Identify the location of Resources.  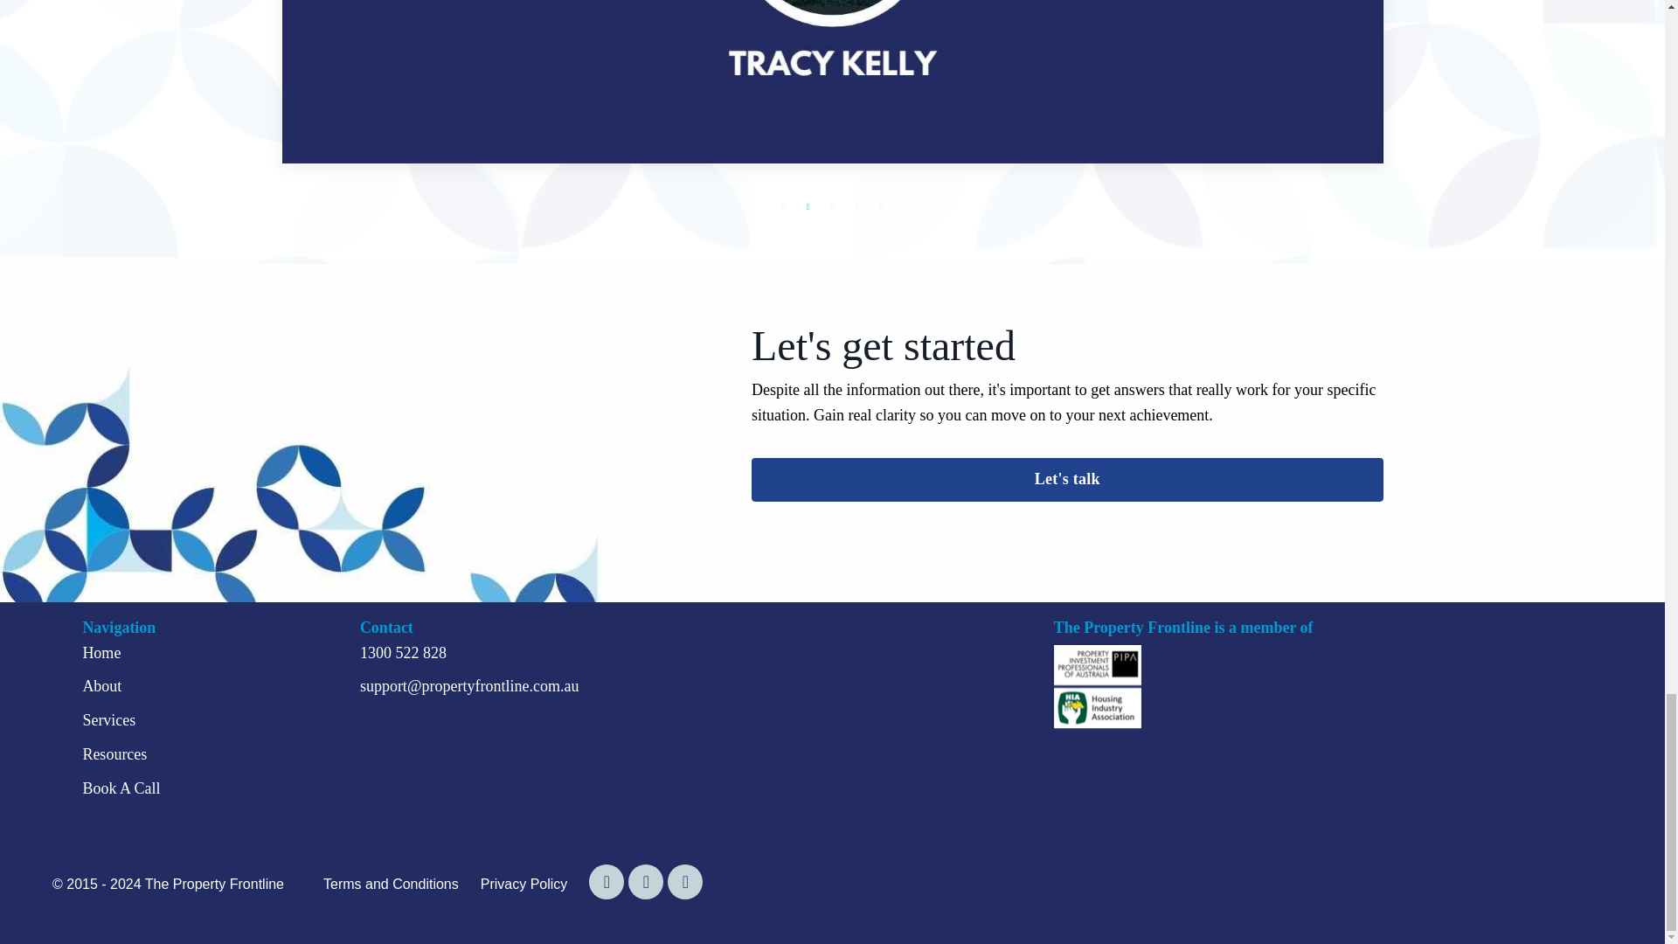
(114, 753).